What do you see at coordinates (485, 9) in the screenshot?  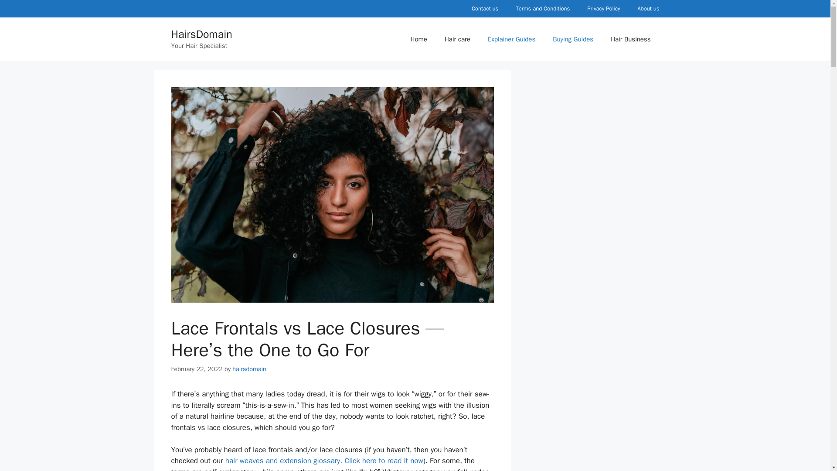 I see `Contact us` at bounding box center [485, 9].